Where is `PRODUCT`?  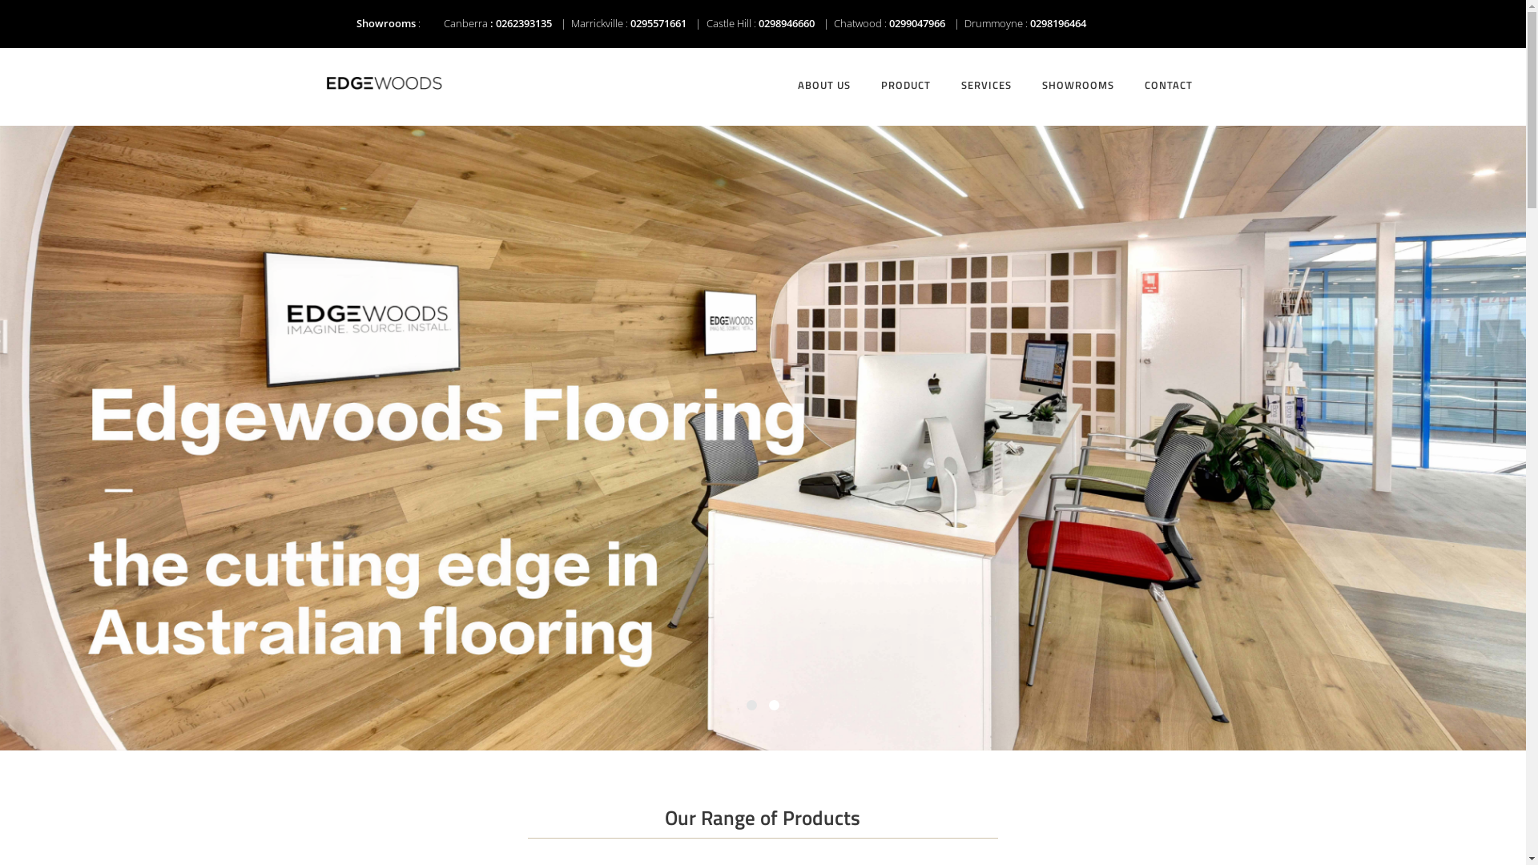 PRODUCT is located at coordinates (902, 65).